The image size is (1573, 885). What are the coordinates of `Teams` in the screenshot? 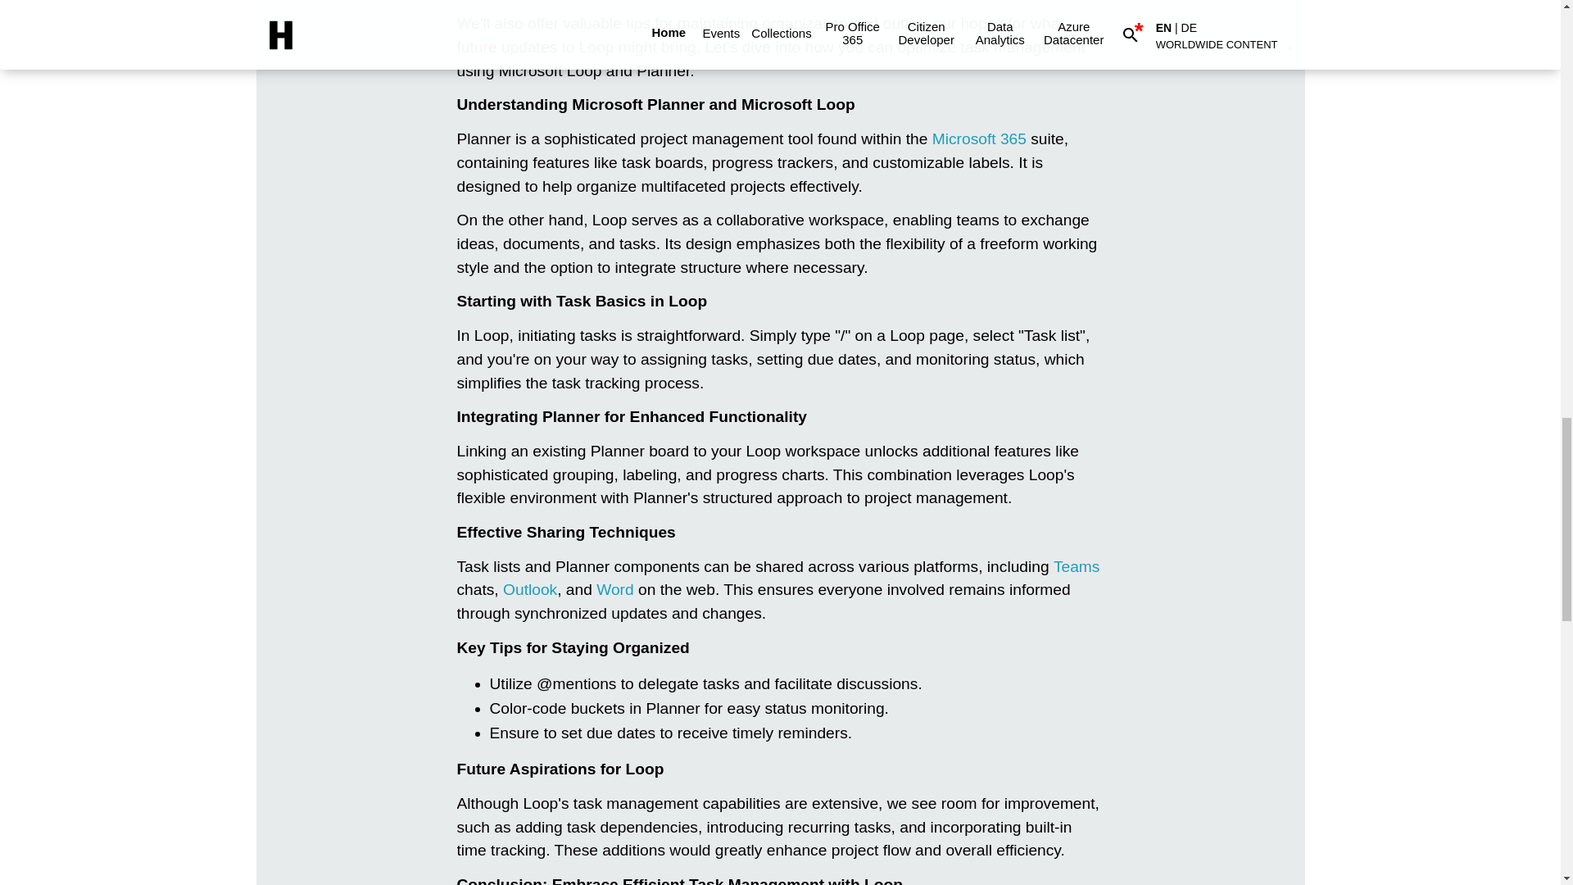 It's located at (1077, 567).